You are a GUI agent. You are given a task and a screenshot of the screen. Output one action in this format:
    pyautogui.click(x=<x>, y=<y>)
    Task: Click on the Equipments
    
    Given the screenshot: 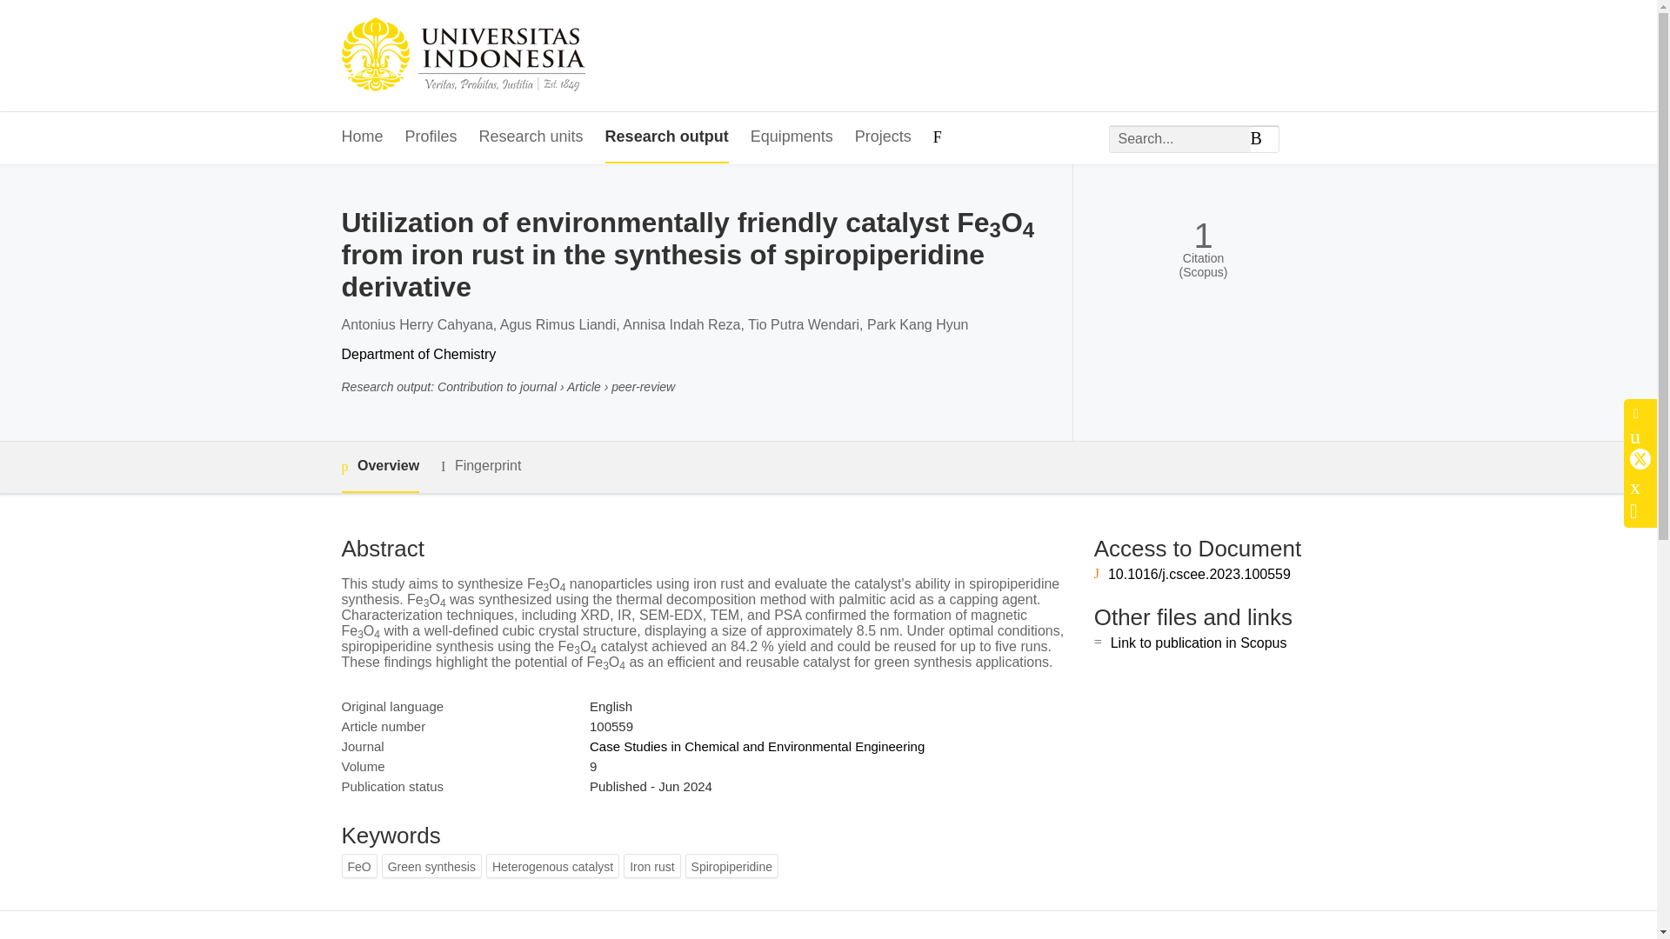 What is the action you would take?
    pyautogui.click(x=792, y=137)
    